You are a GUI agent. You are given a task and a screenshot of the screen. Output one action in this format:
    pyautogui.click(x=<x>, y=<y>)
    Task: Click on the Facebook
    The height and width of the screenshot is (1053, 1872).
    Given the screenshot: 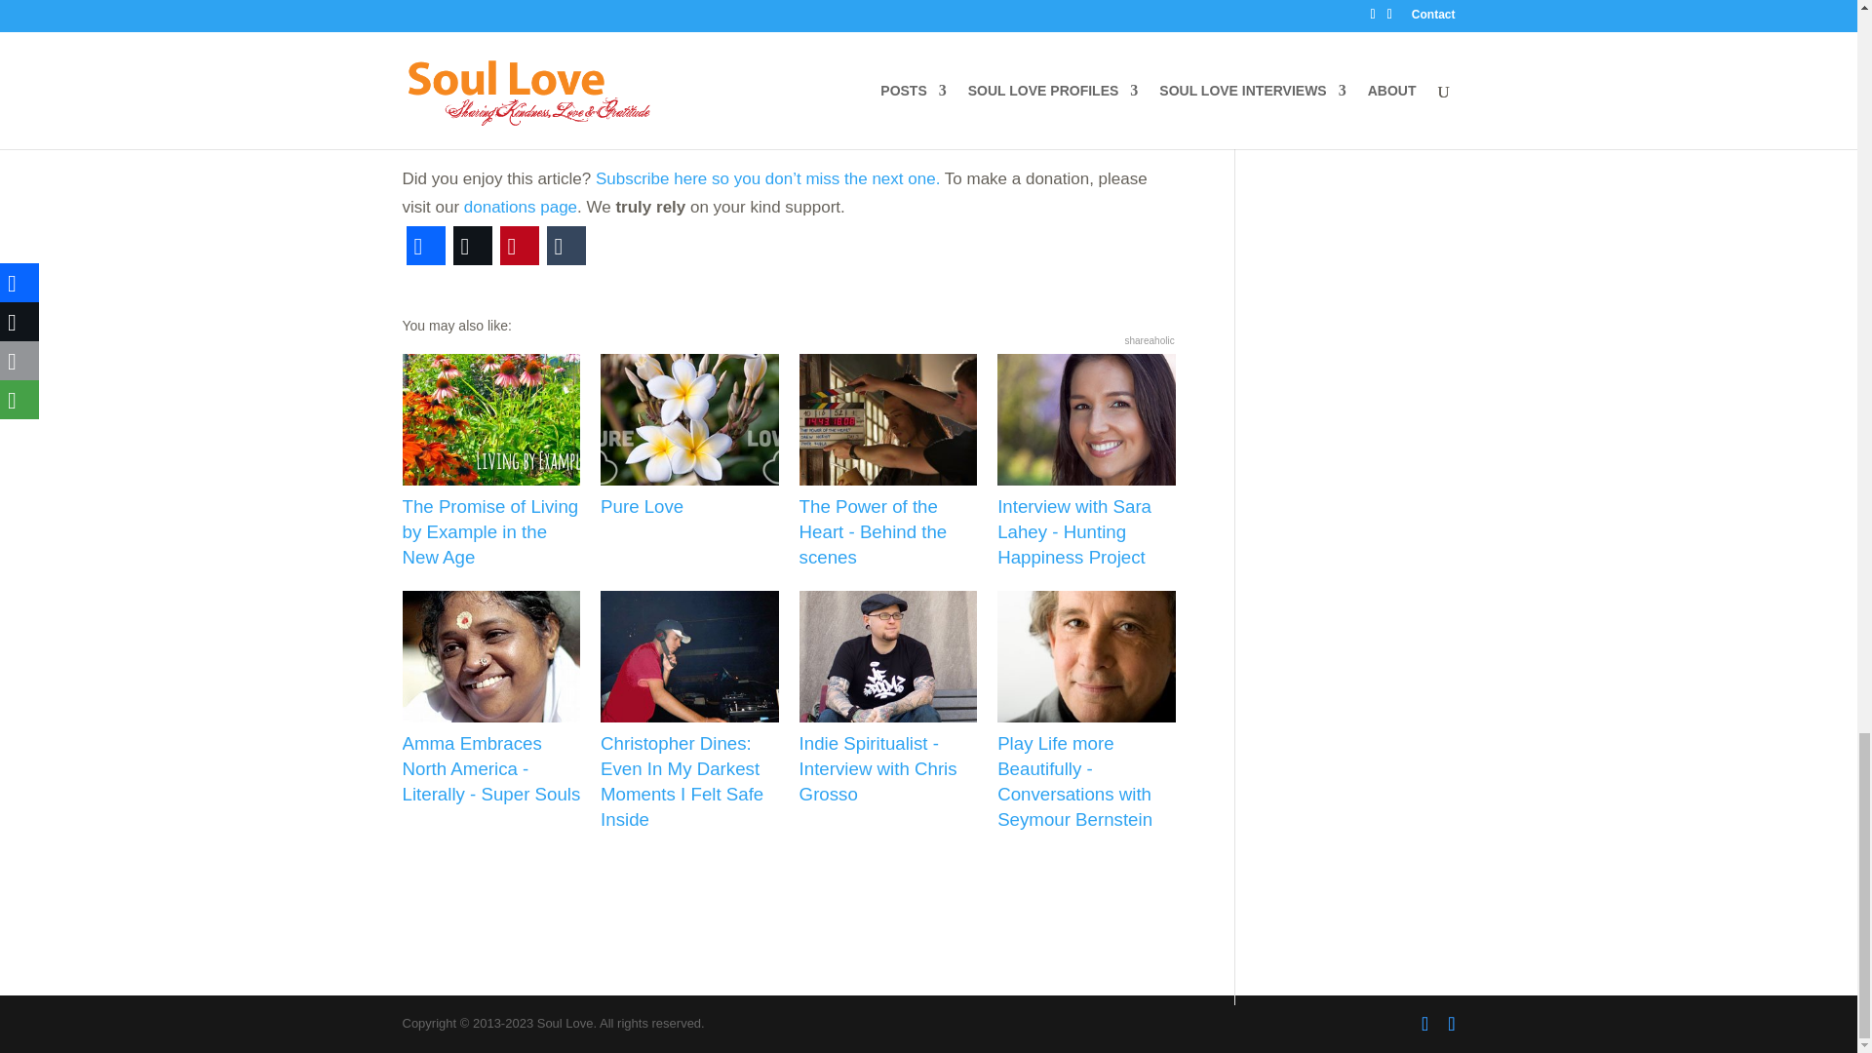 What is the action you would take?
    pyautogui.click(x=425, y=246)
    